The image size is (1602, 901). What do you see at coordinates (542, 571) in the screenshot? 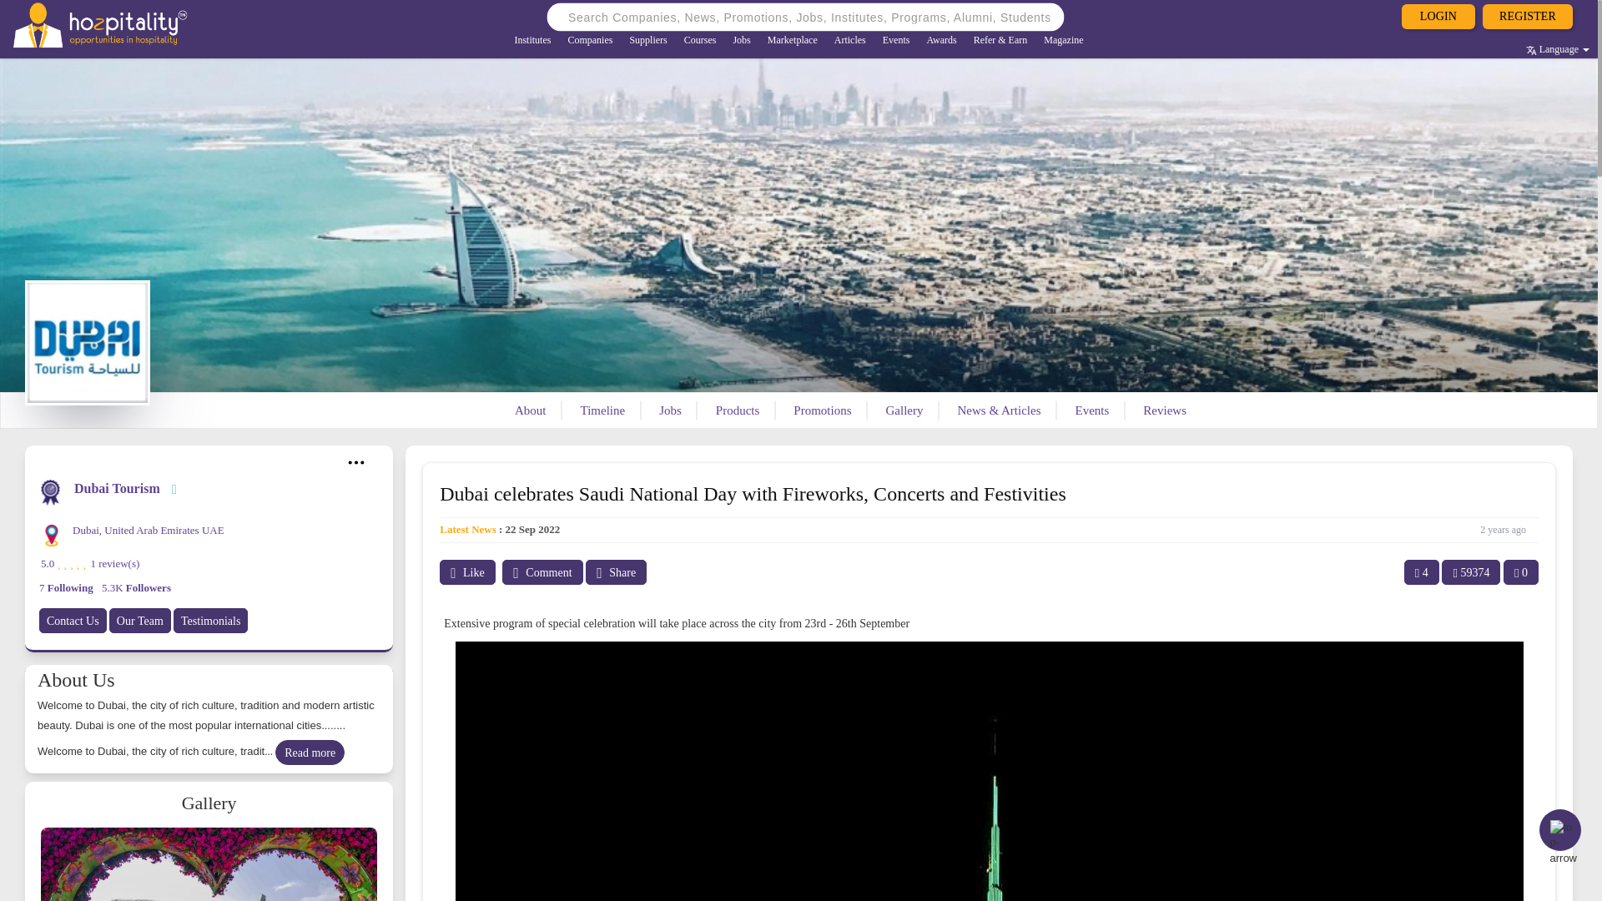
I see `Comments` at bounding box center [542, 571].